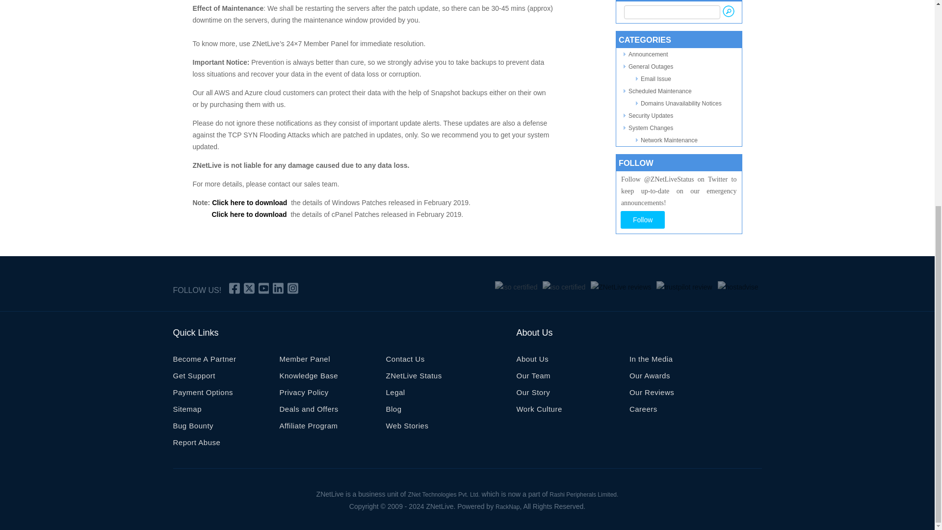 Image resolution: width=942 pixels, height=530 pixels. What do you see at coordinates (271, 203) in the screenshot?
I see `download` at bounding box center [271, 203].